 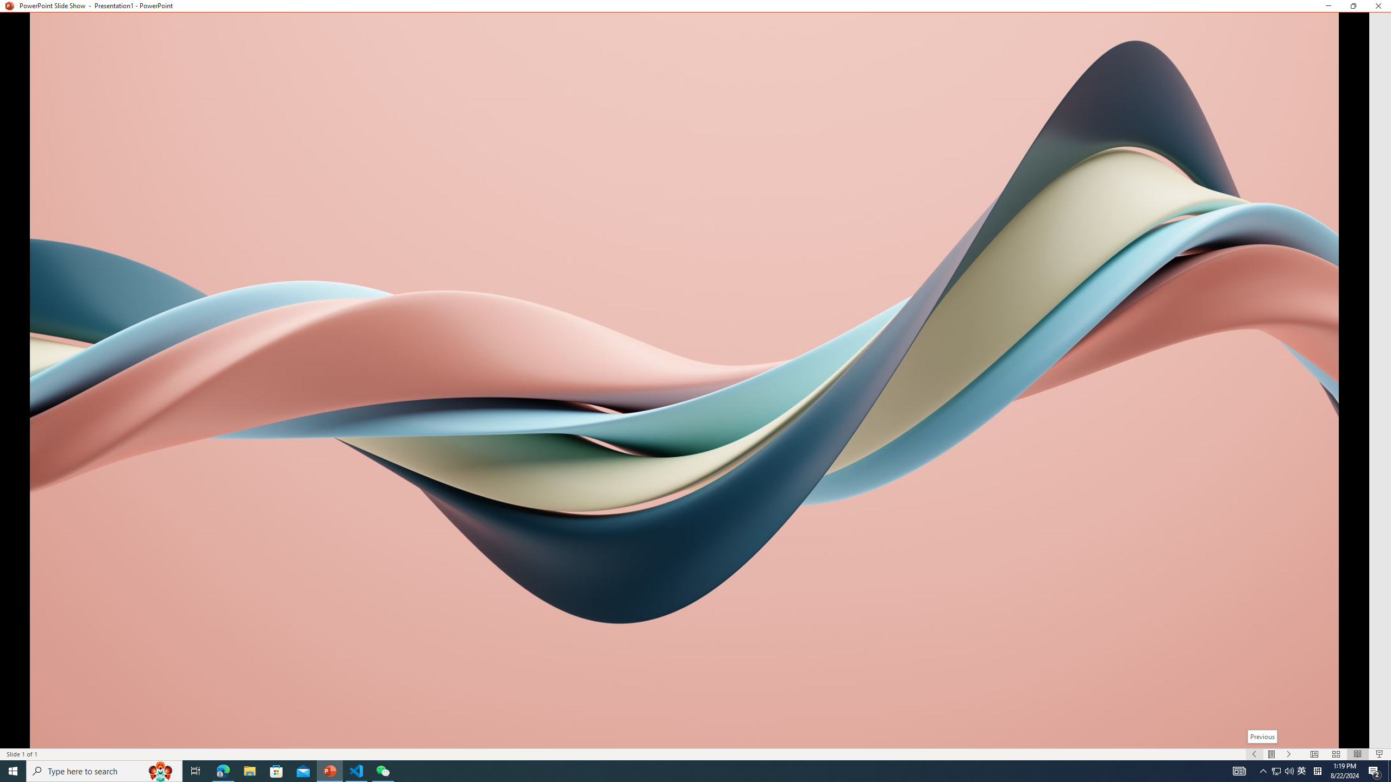 What do you see at coordinates (1262, 736) in the screenshot?
I see `Previous` at bounding box center [1262, 736].